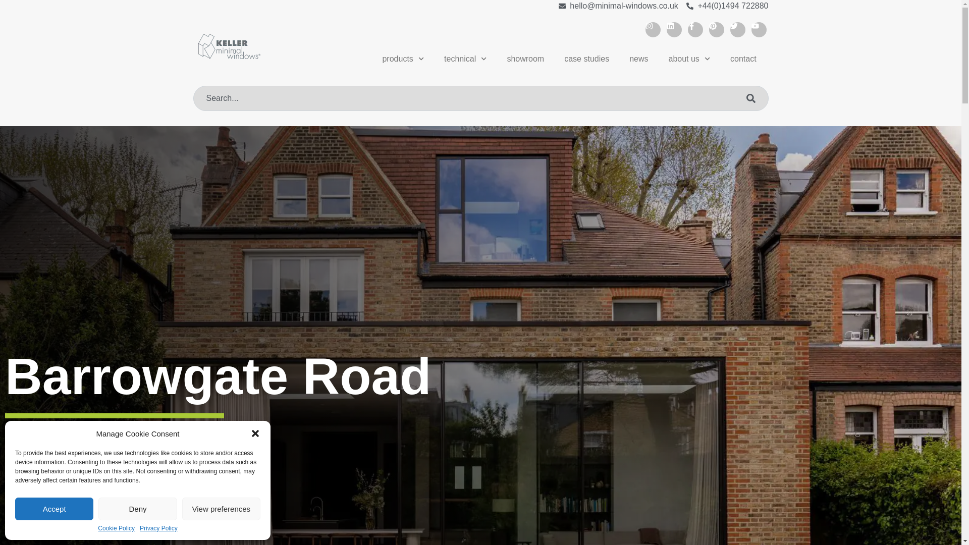  What do you see at coordinates (221, 509) in the screenshot?
I see `View preferences` at bounding box center [221, 509].